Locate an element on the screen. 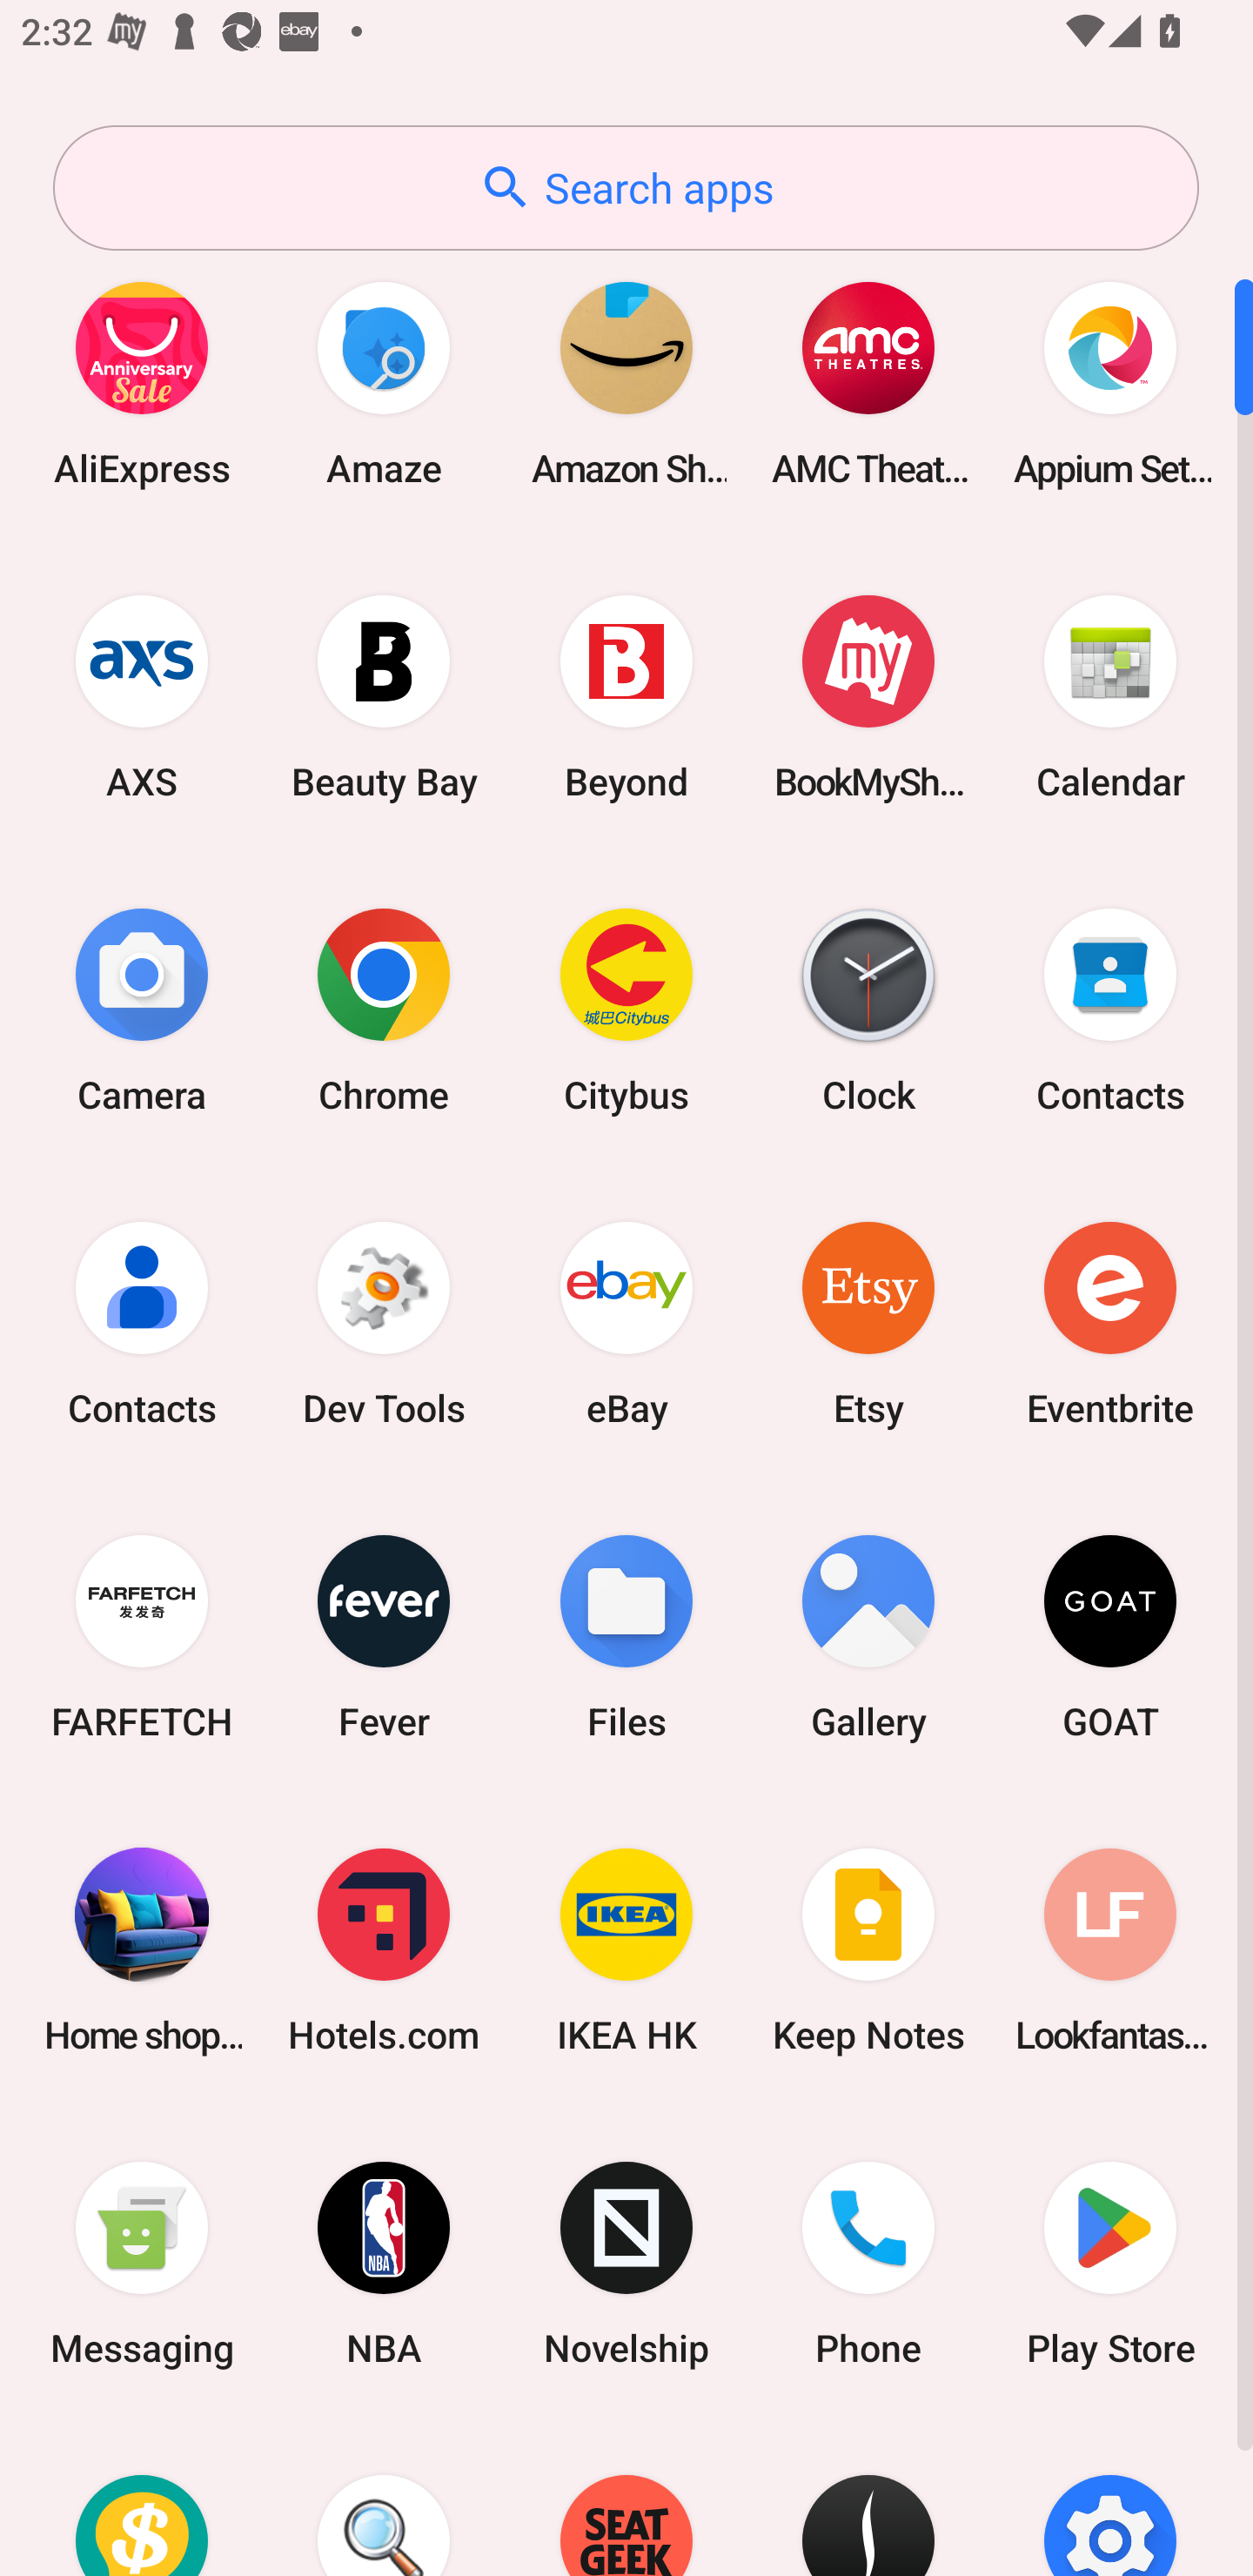 The height and width of the screenshot is (2576, 1253). Contacts is located at coordinates (1110, 1010).